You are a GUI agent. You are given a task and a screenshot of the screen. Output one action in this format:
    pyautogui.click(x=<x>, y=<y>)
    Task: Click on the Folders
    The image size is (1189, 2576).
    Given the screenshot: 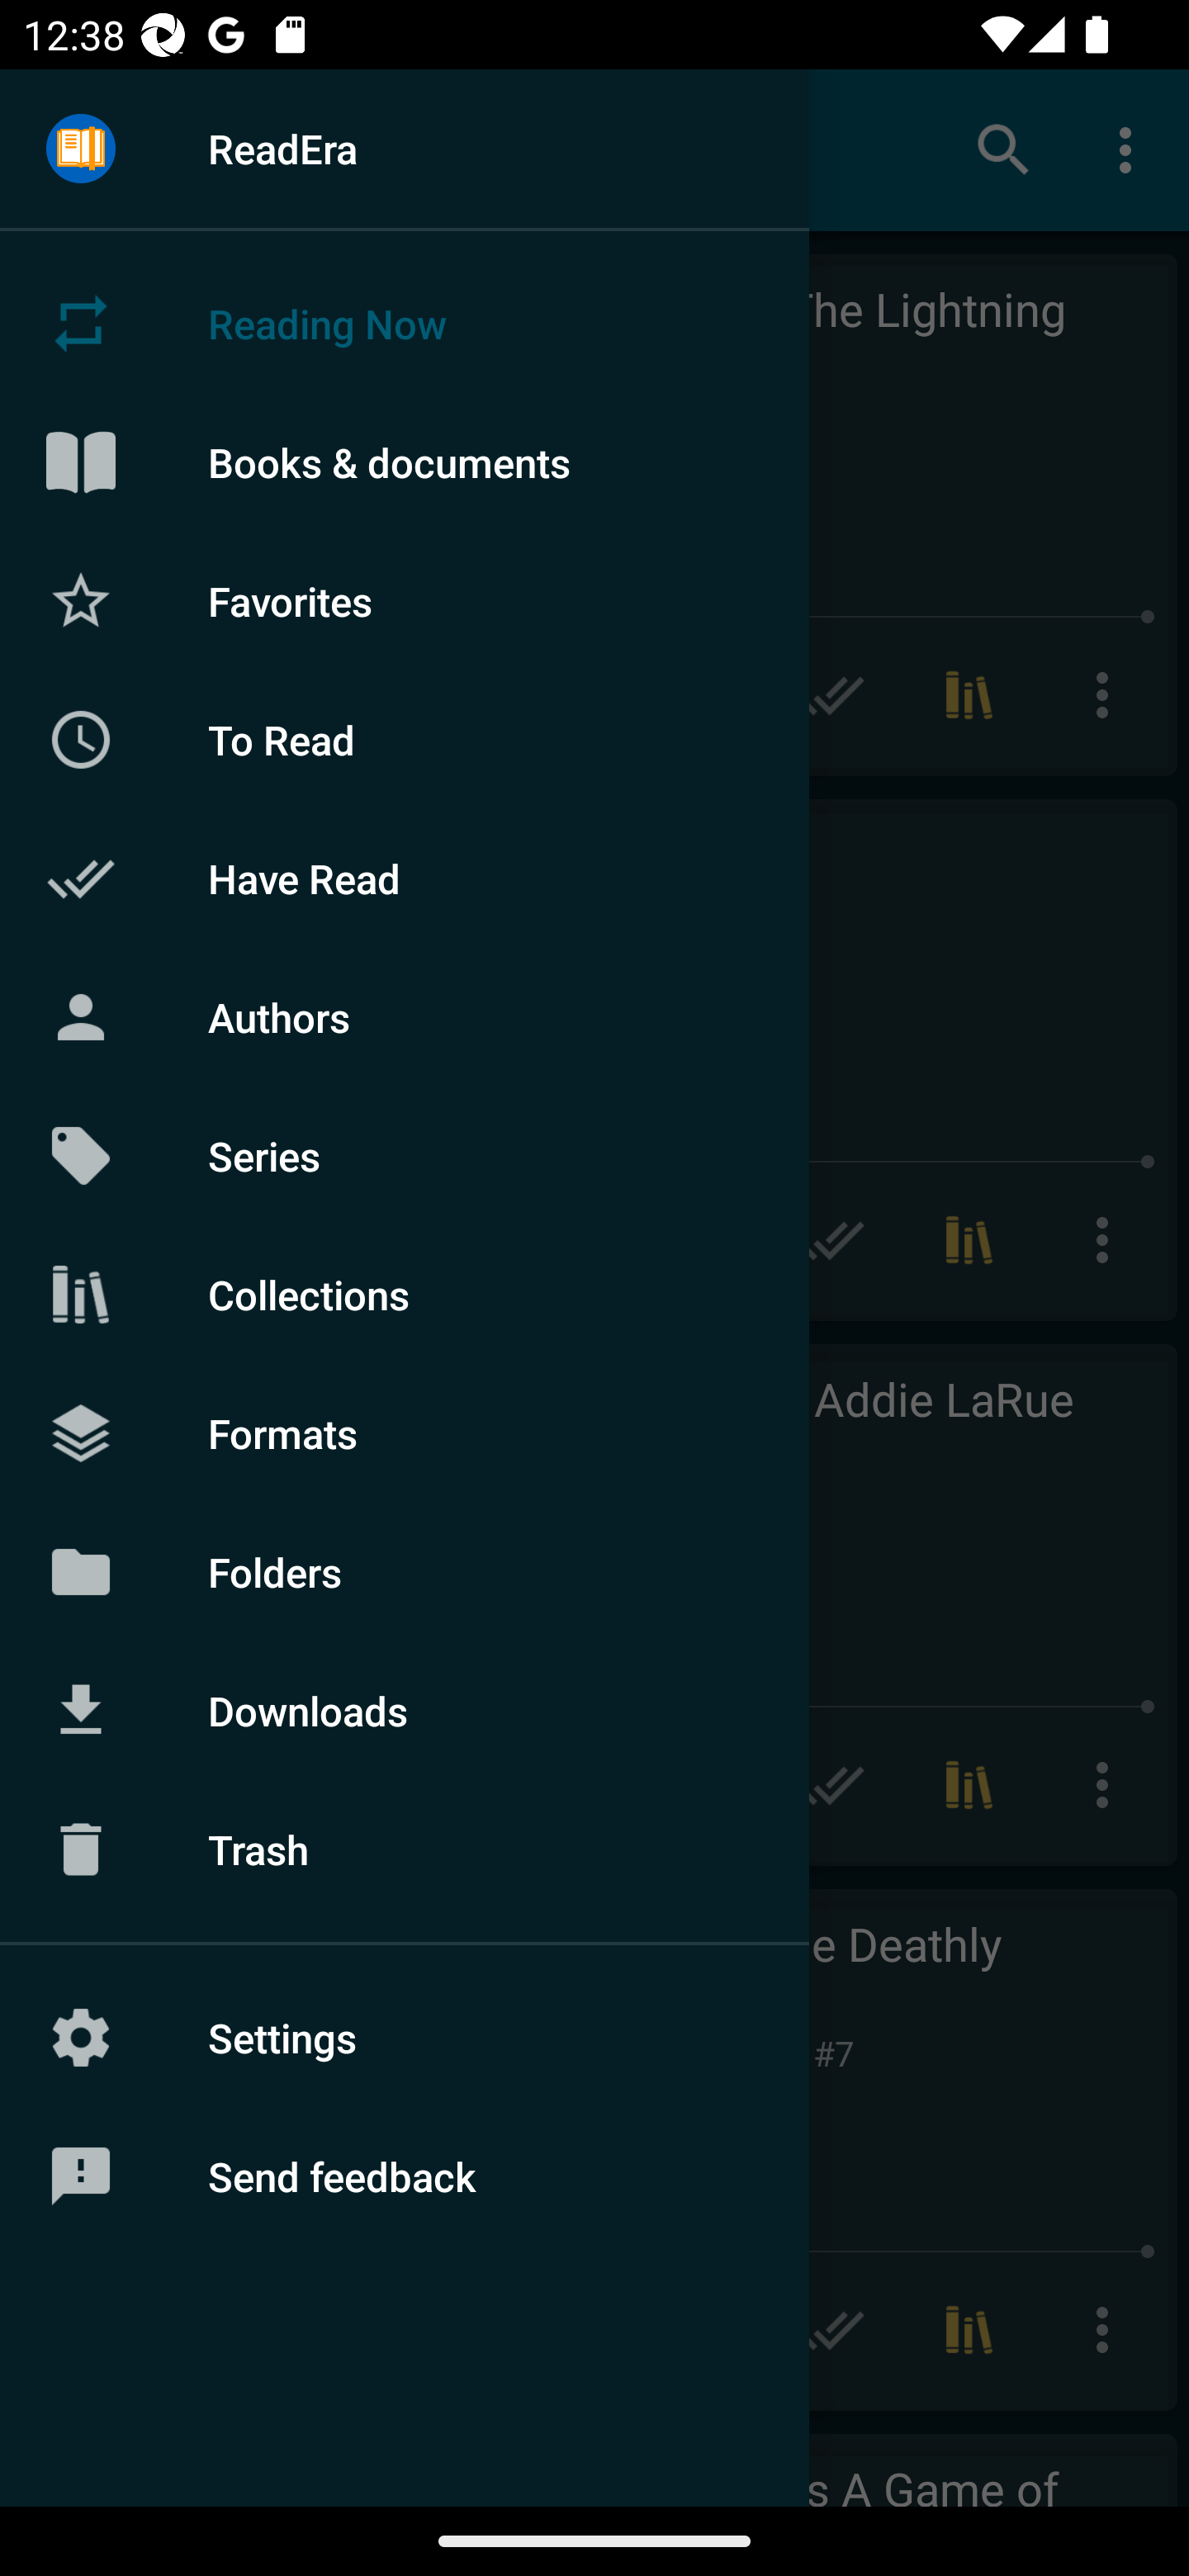 What is the action you would take?
    pyautogui.click(x=405, y=1570)
    